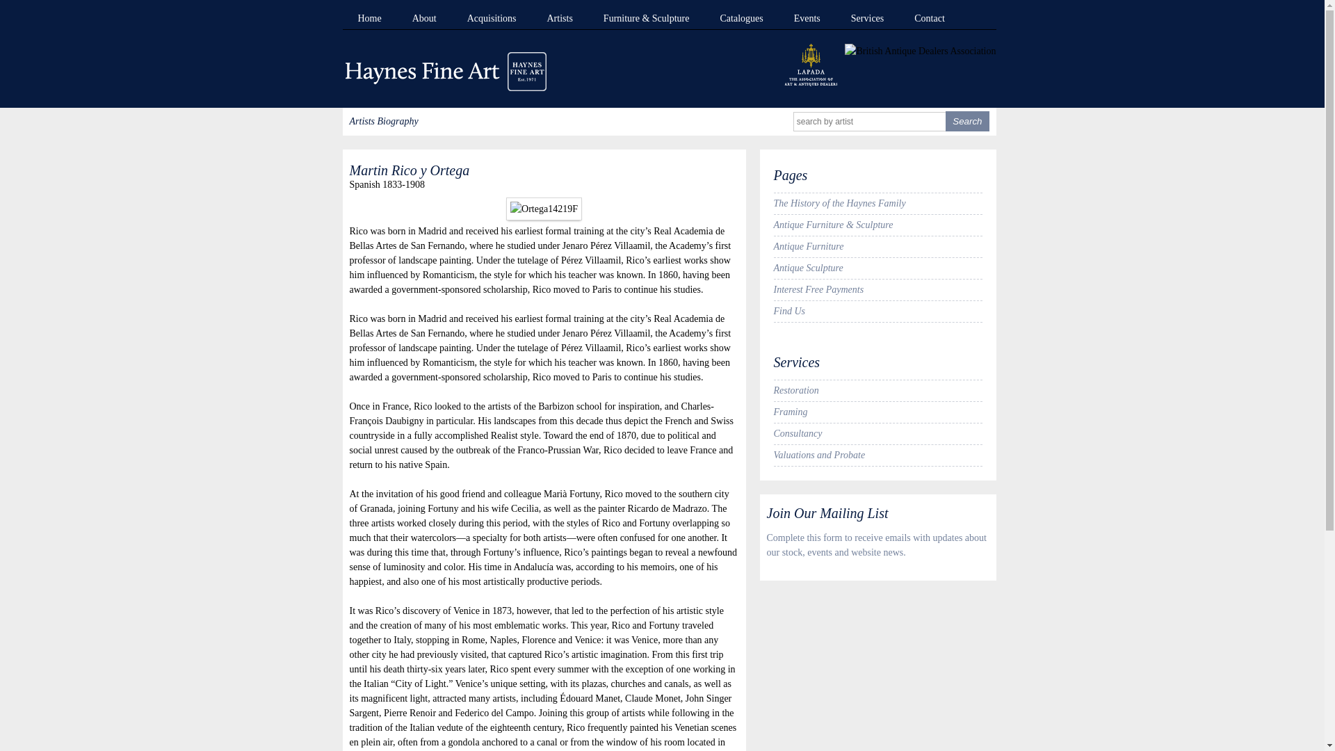  Describe the element at coordinates (800, 18) in the screenshot. I see `Events` at that location.